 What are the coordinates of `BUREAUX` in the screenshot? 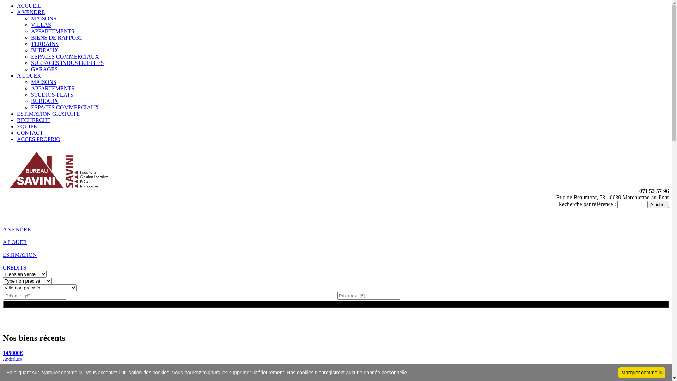 It's located at (44, 50).